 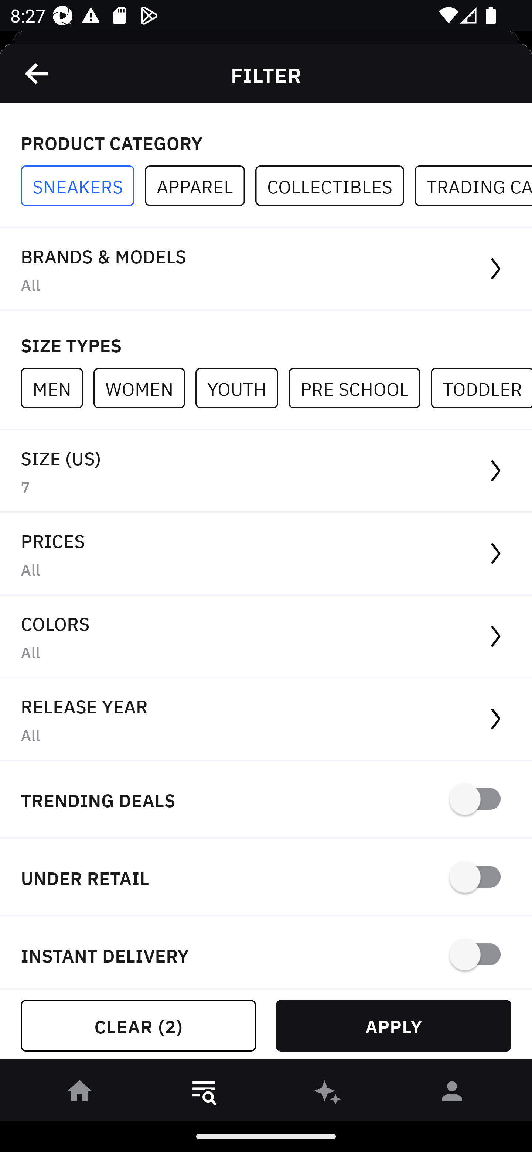 What do you see at coordinates (266, 800) in the screenshot?
I see `TRENDING DEALS` at bounding box center [266, 800].